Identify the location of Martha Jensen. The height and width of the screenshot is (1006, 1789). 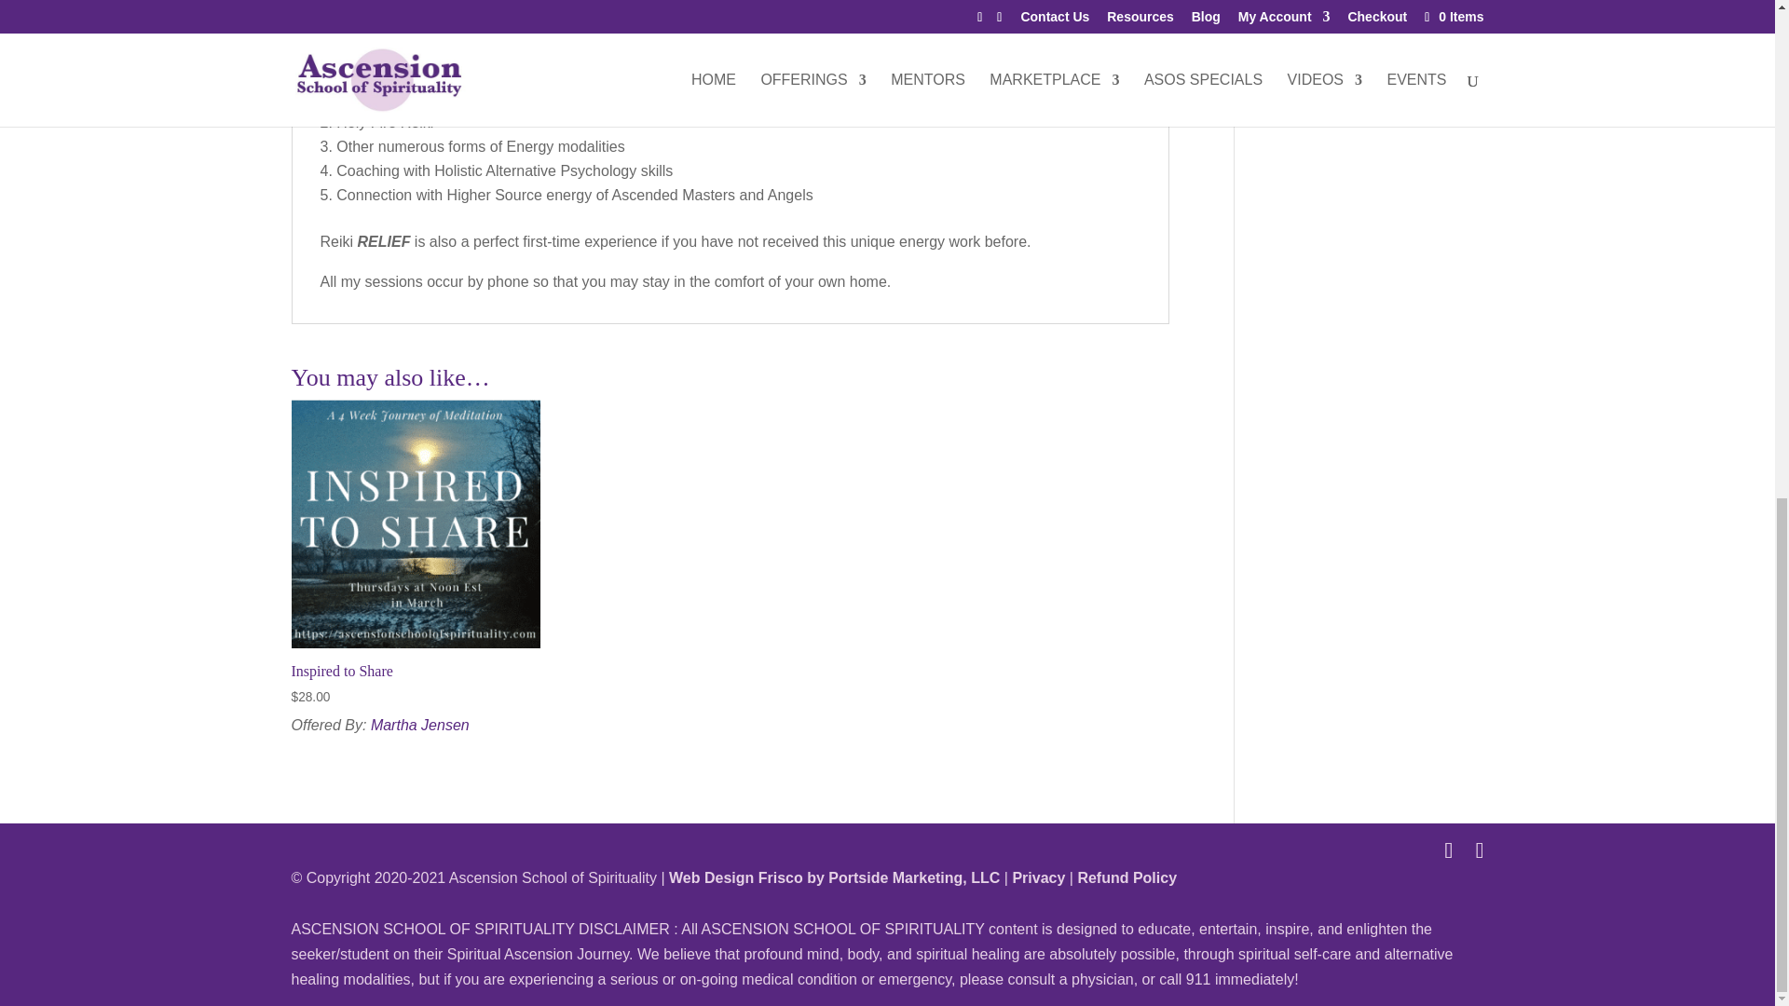
(419, 725).